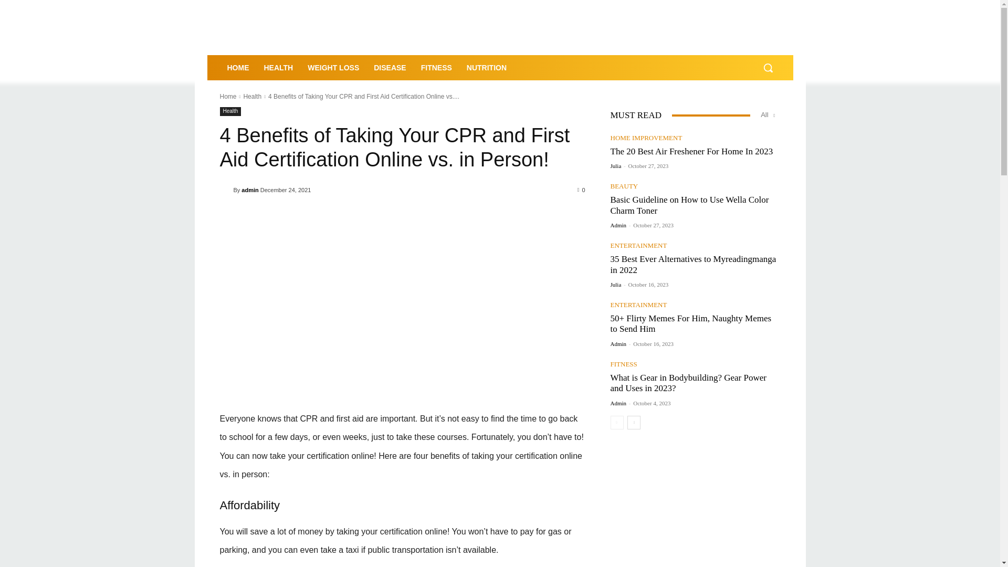 The width and height of the screenshot is (1008, 567). I want to click on View all posts in Health, so click(252, 97).